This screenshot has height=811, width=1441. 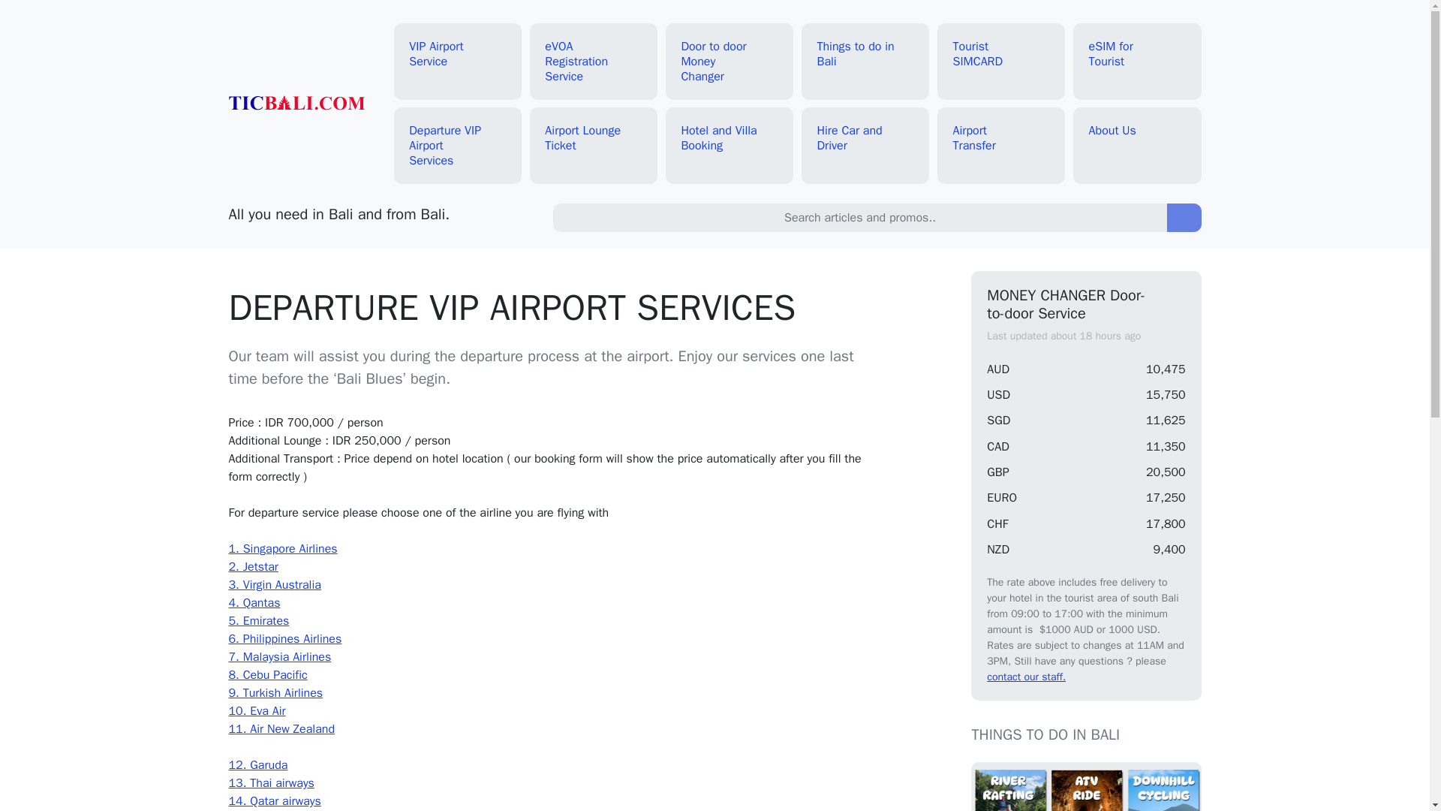 What do you see at coordinates (458, 54) in the screenshot?
I see `VIP Airport Service` at bounding box center [458, 54].